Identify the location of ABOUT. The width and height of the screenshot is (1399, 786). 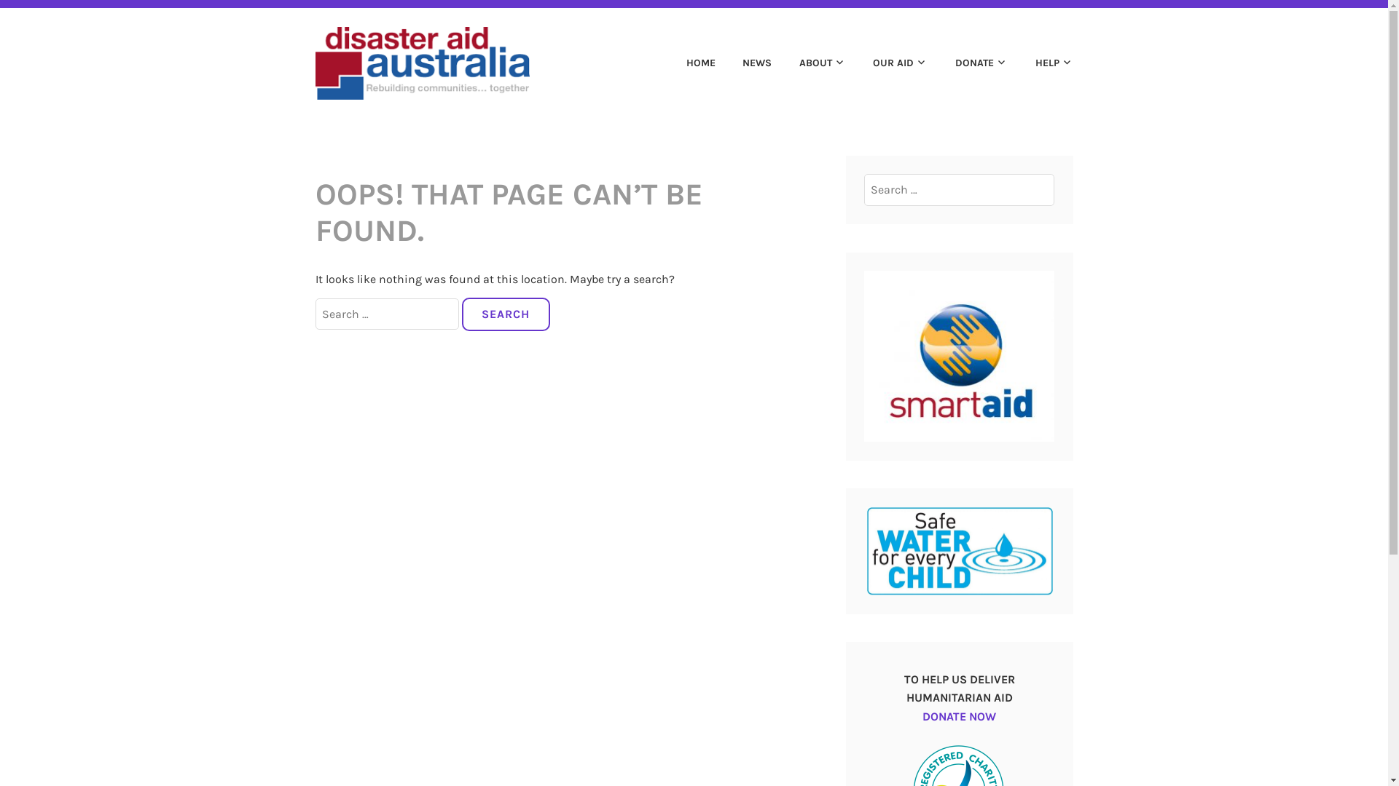
(810, 63).